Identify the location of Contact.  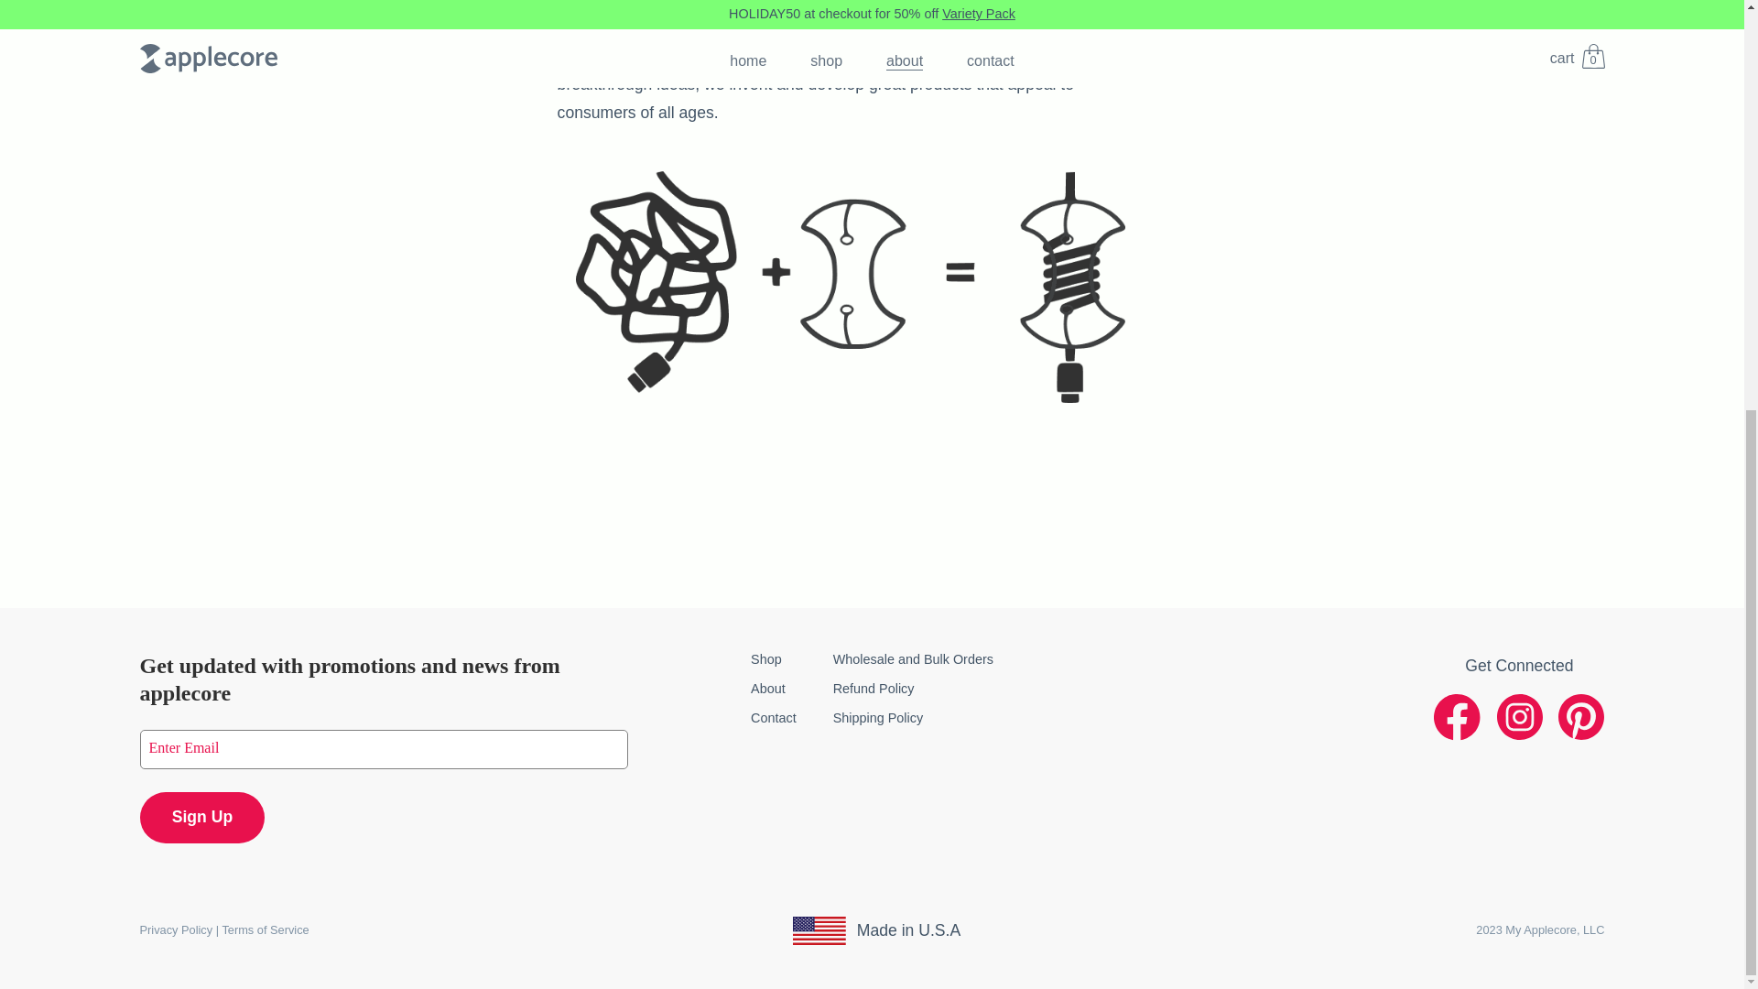
(773, 718).